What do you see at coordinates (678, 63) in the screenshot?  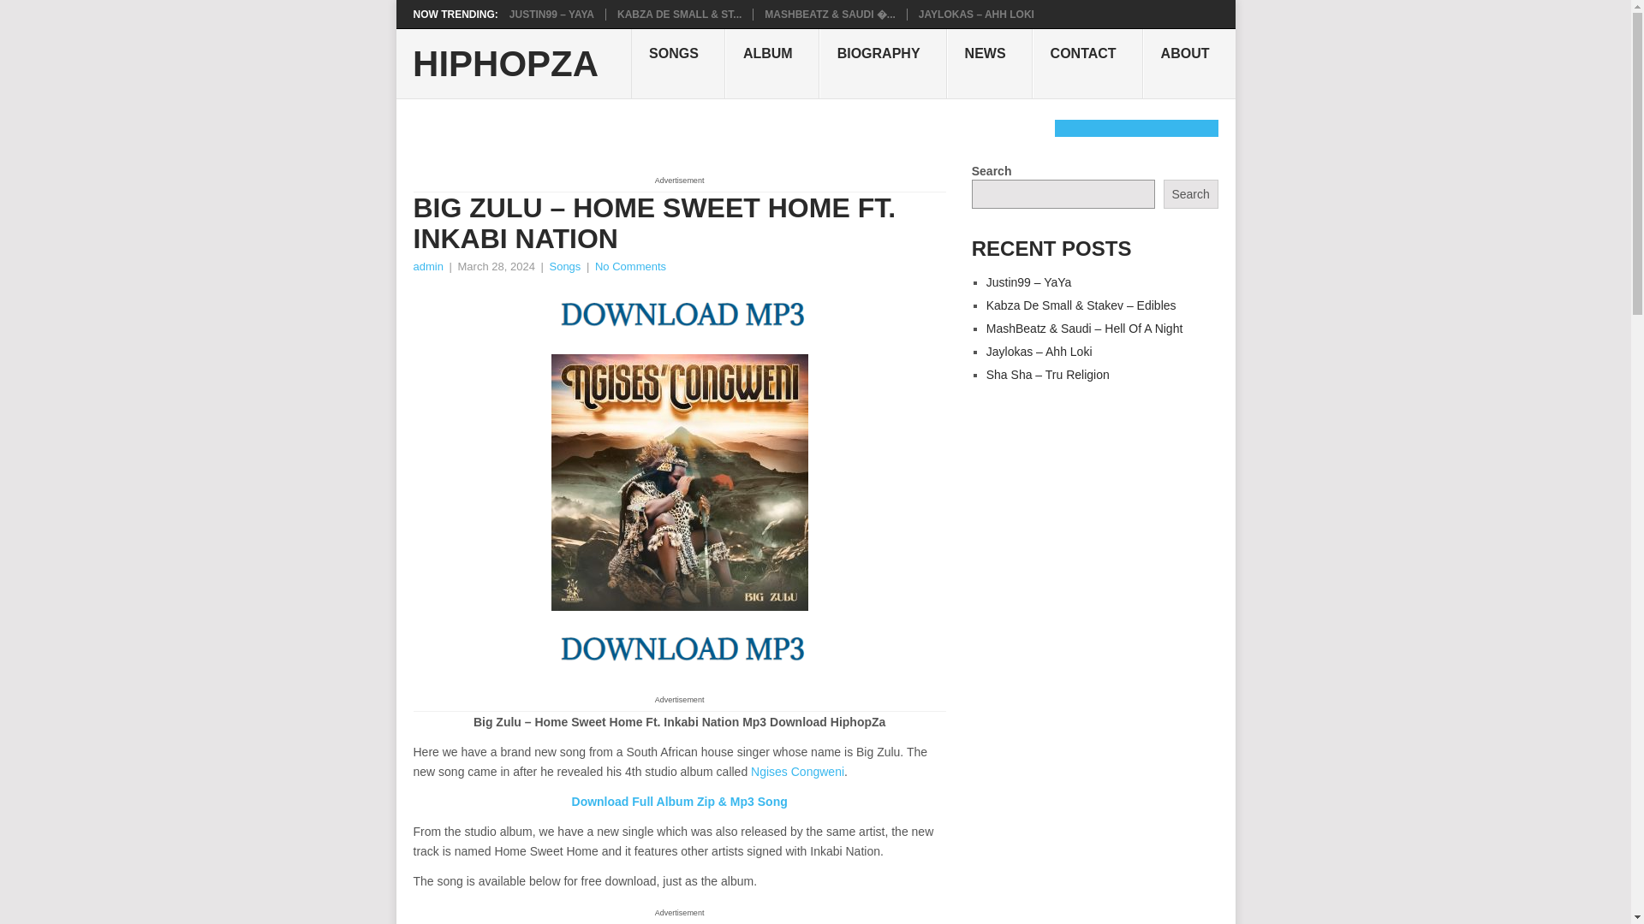 I see `SONGS` at bounding box center [678, 63].